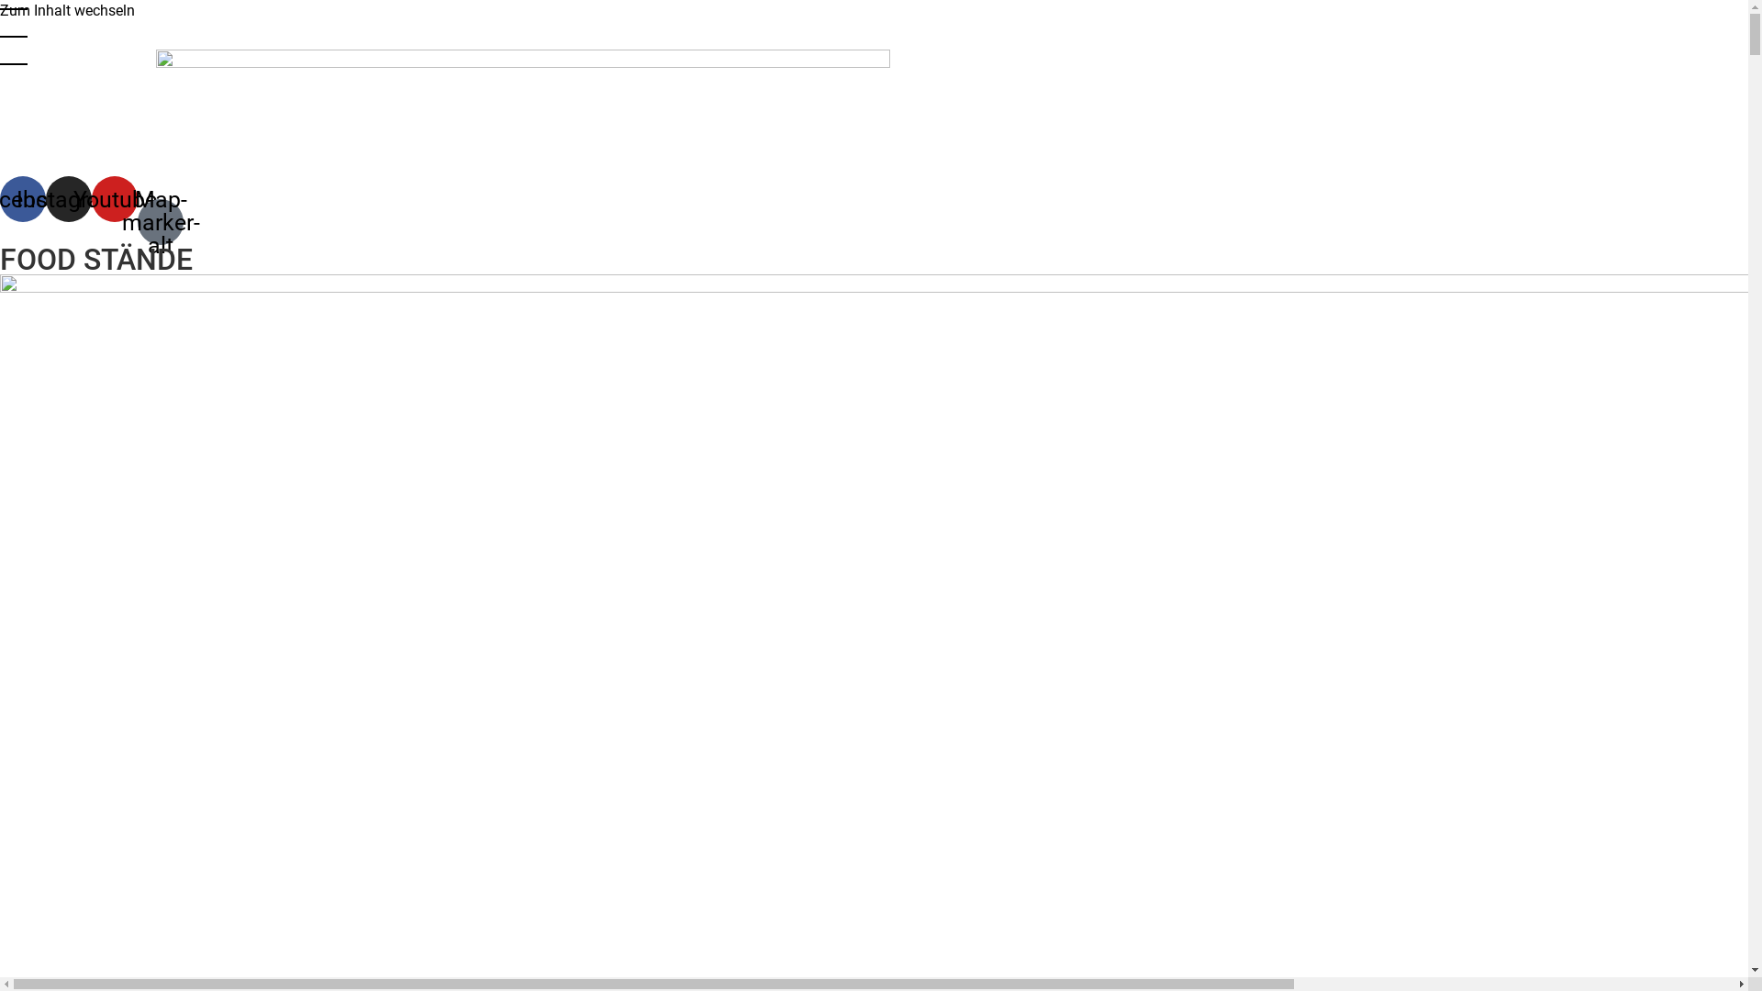 The width and height of the screenshot is (1762, 991). I want to click on Zum Inhalt wechseln, so click(68, 11).